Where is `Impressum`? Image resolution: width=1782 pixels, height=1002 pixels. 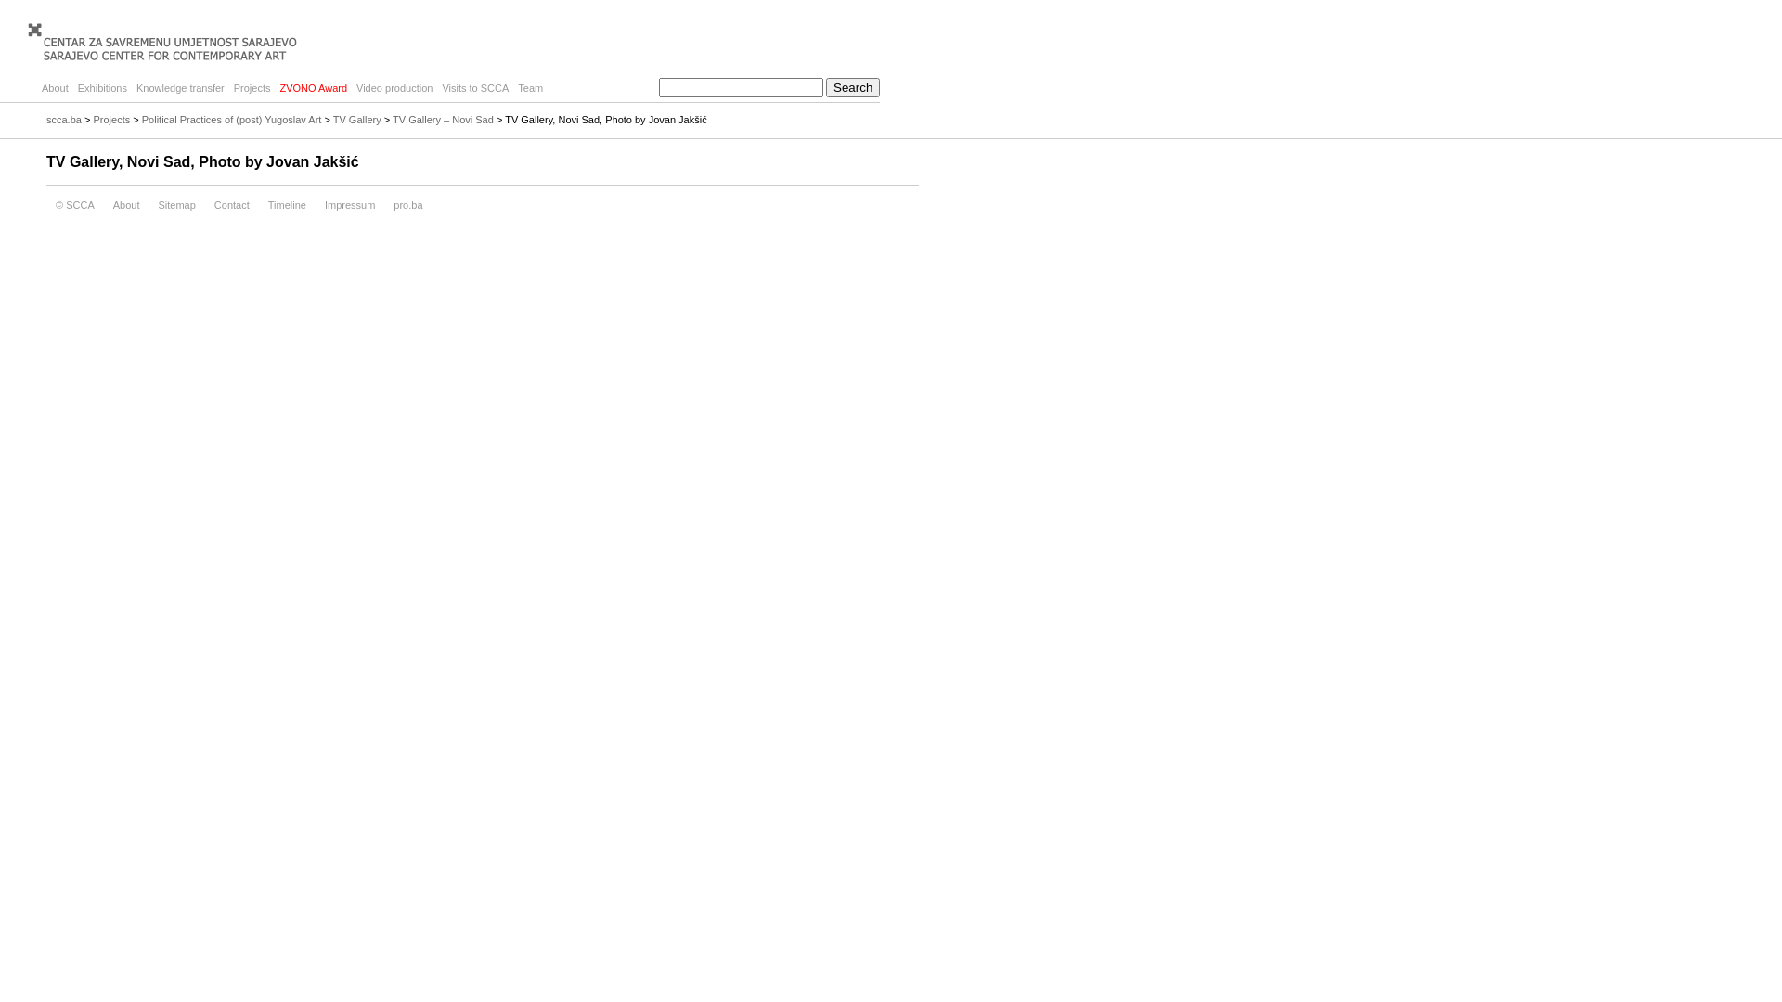
Impressum is located at coordinates (350, 205).